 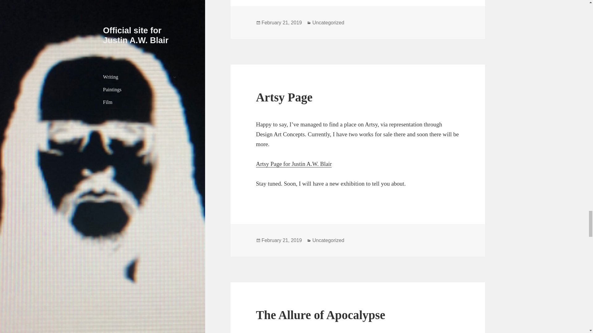 What do you see at coordinates (294, 164) in the screenshot?
I see `Artsy Page for Justin A.W. Blair` at bounding box center [294, 164].